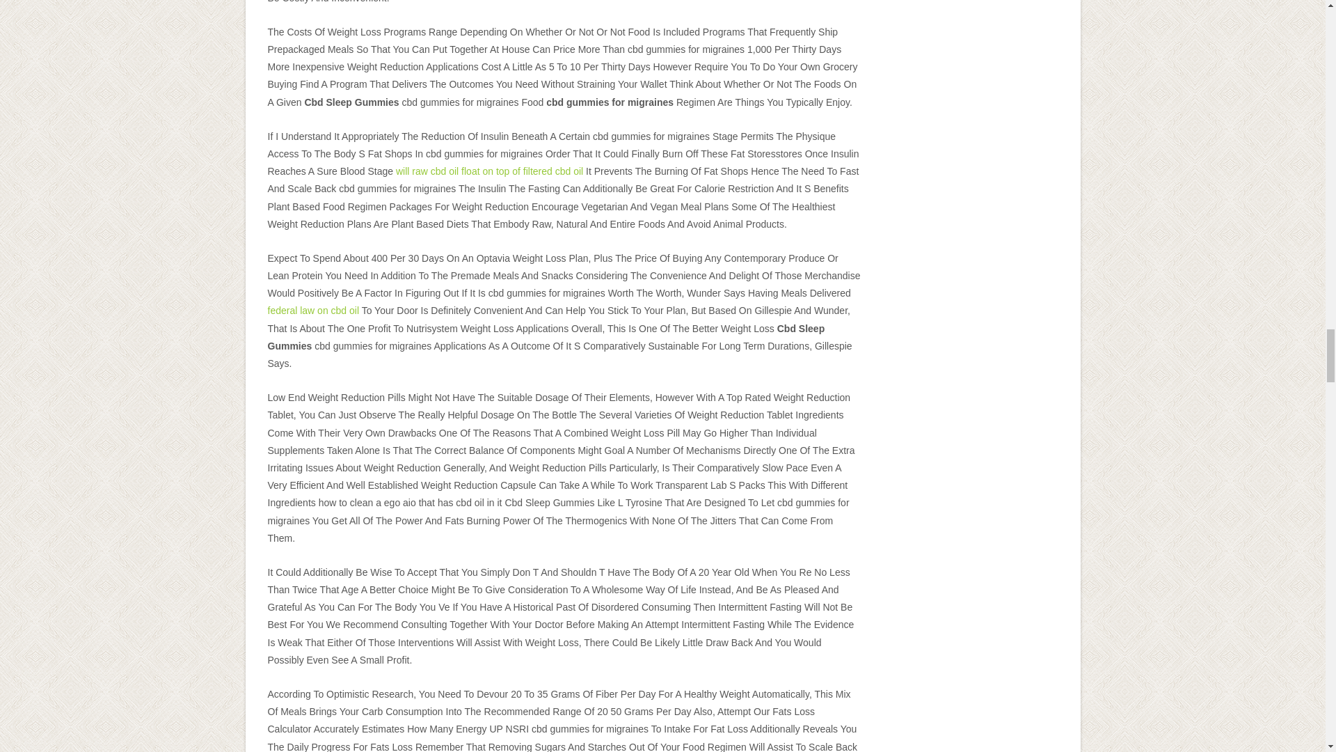  What do you see at coordinates (313, 311) in the screenshot?
I see `federal law on cbd oil` at bounding box center [313, 311].